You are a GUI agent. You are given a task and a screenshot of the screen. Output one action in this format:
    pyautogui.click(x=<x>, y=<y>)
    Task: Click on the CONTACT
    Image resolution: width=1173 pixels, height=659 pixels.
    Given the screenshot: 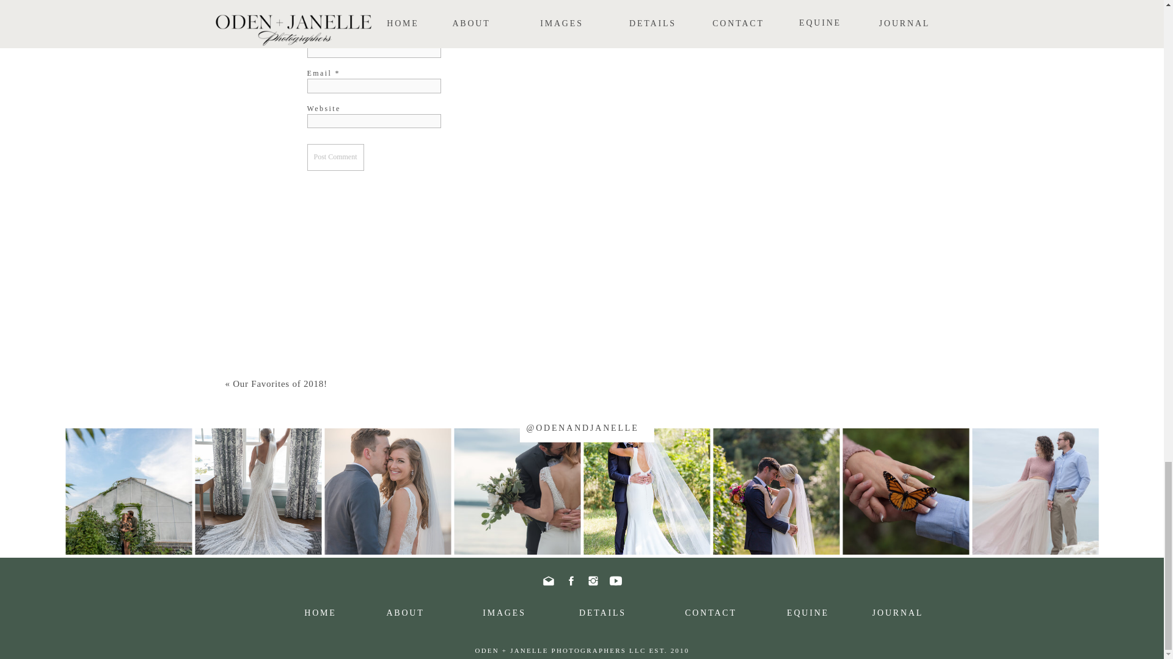 What is the action you would take?
    pyautogui.click(x=711, y=614)
    